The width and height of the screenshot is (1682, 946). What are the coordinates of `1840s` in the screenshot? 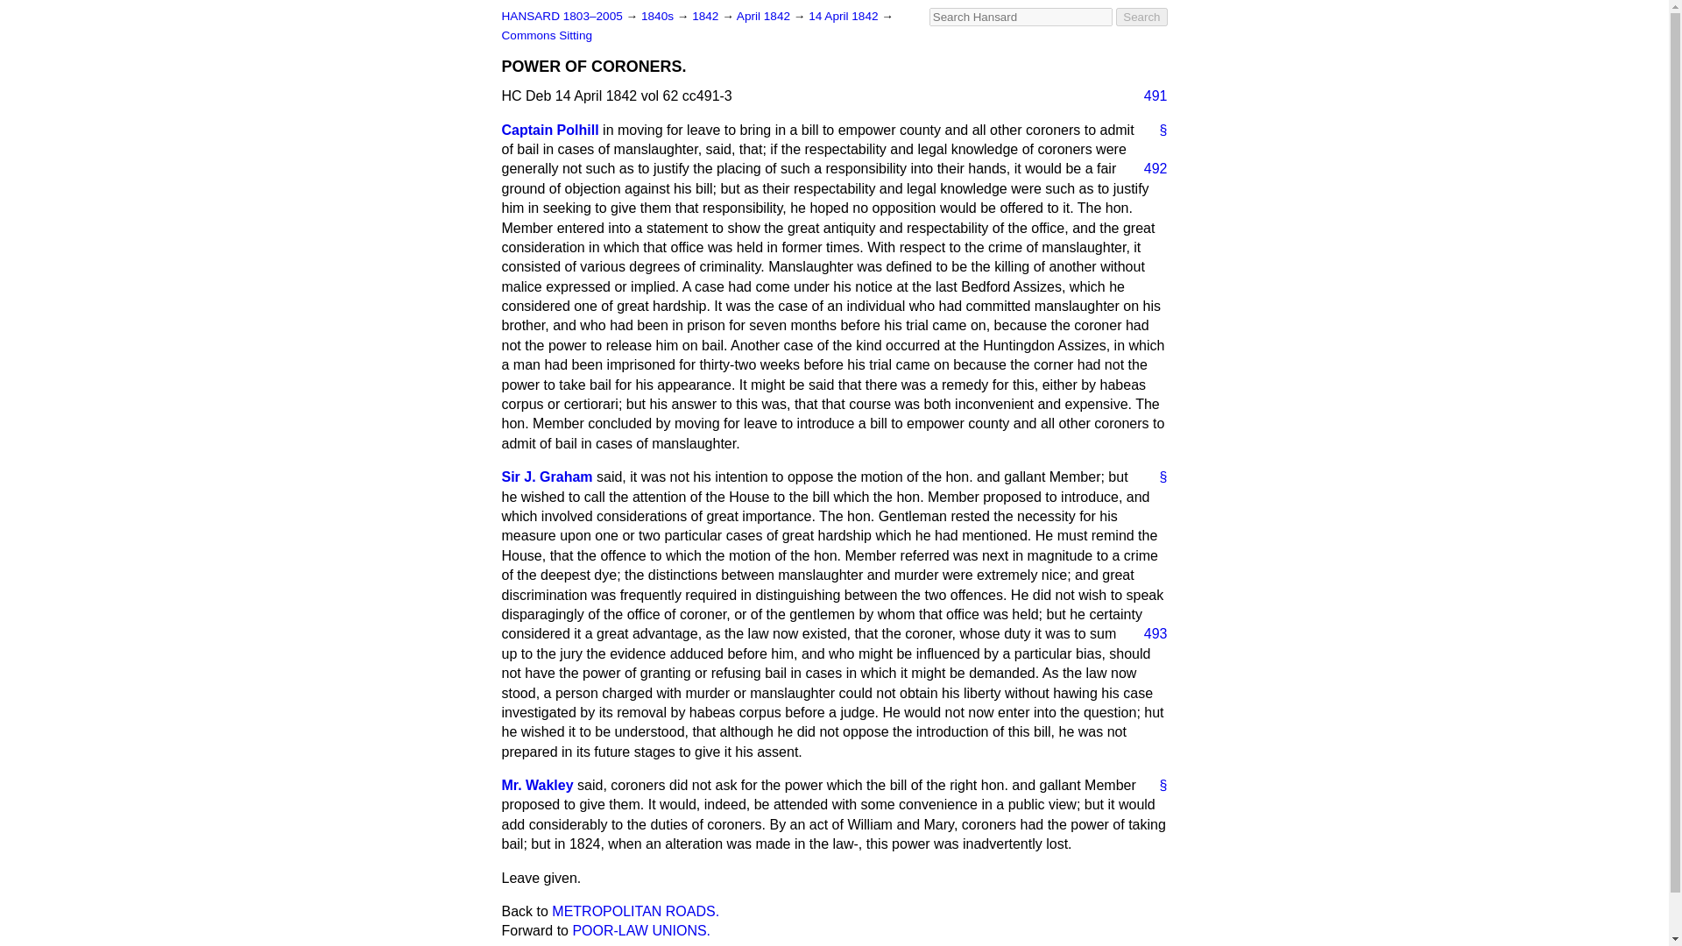 It's located at (659, 16).